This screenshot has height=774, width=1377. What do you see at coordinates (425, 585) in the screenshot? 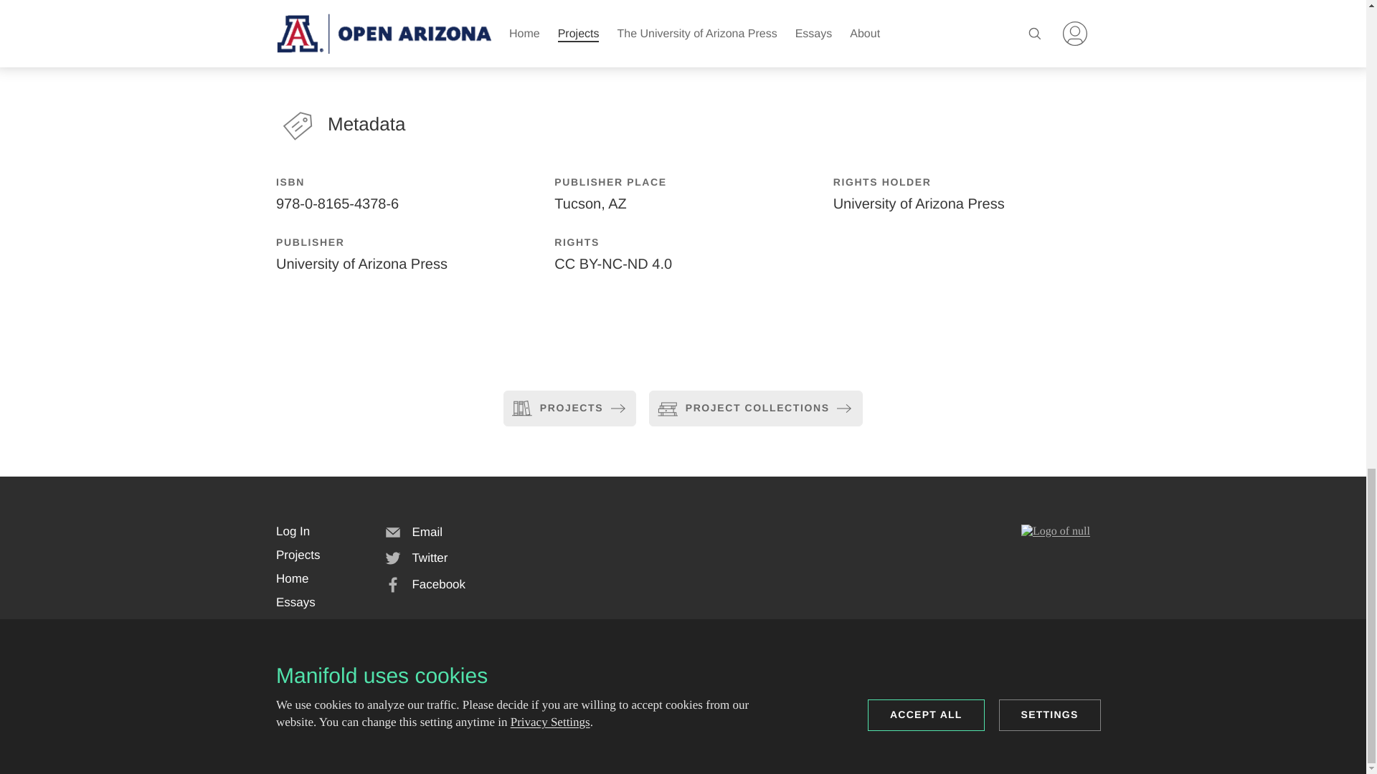
I see `Facebook` at bounding box center [425, 585].